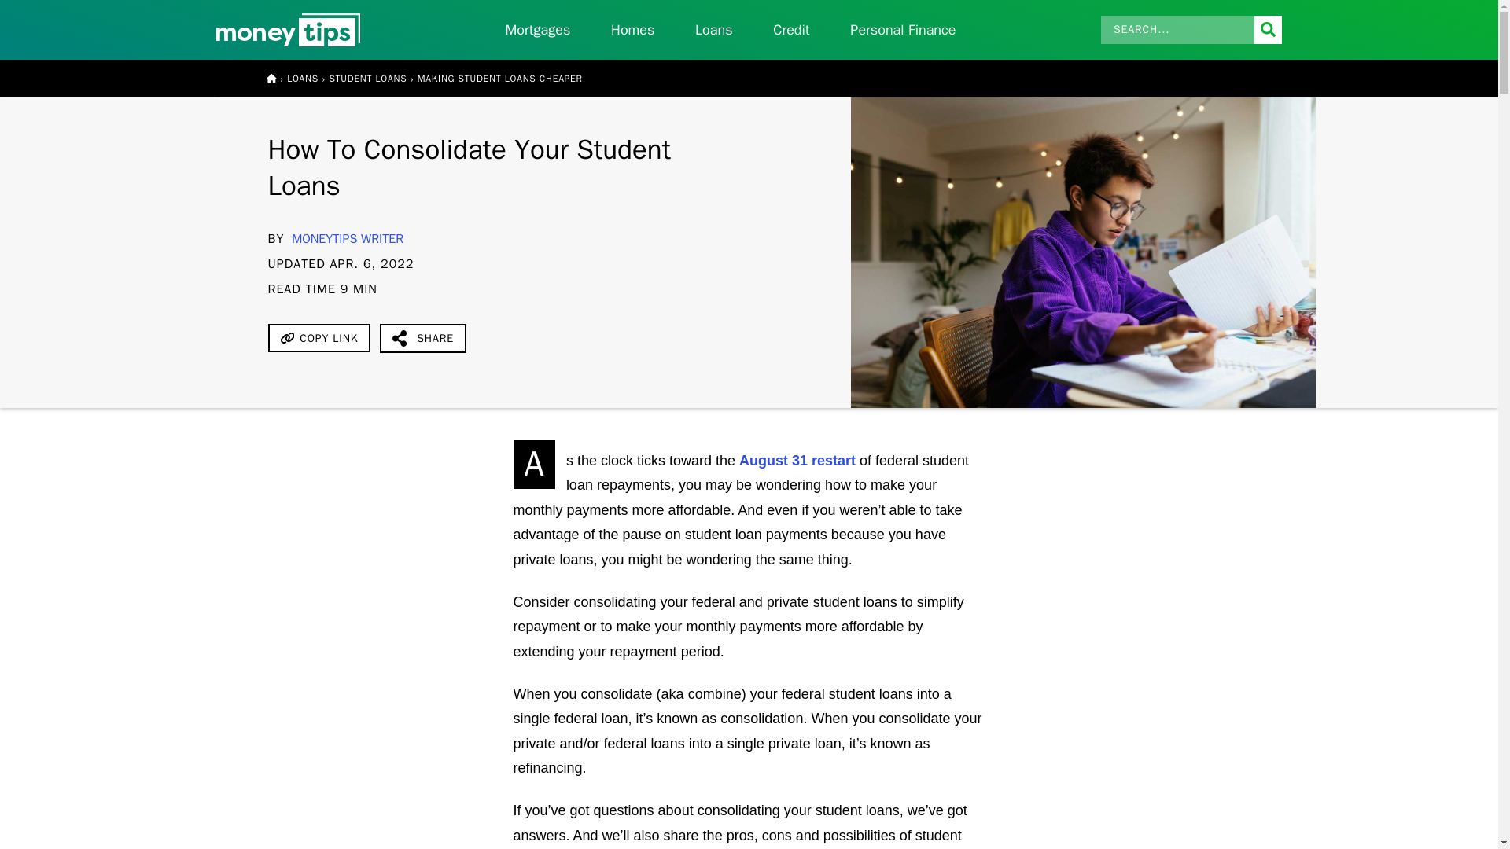 The height and width of the screenshot is (849, 1510). Describe the element at coordinates (537, 30) in the screenshot. I see `Mortgages` at that location.